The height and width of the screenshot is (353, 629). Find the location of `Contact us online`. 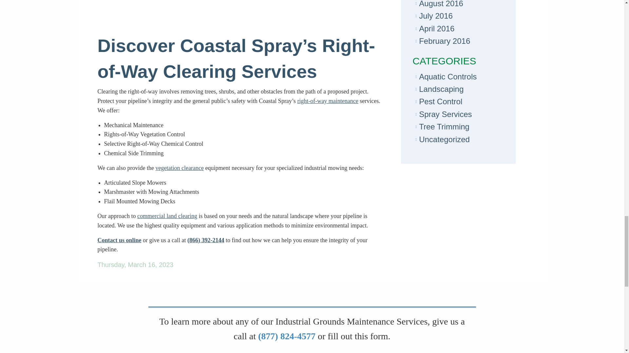

Contact us online is located at coordinates (119, 240).